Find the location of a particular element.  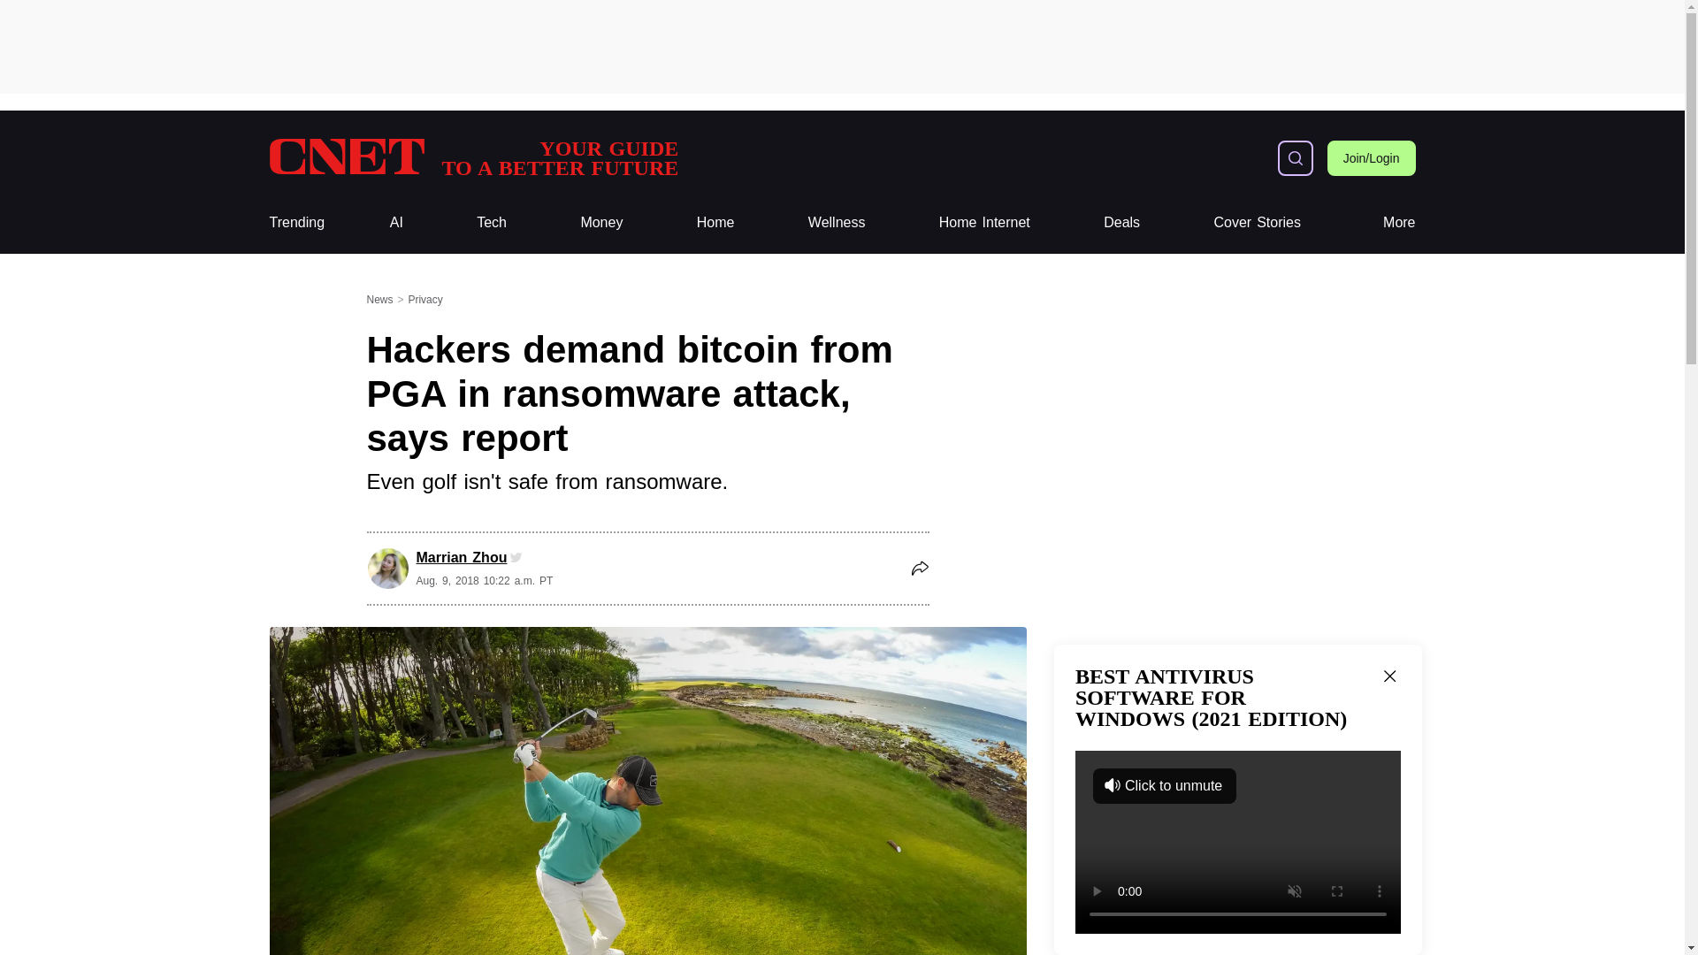

Trending is located at coordinates (295, 223).